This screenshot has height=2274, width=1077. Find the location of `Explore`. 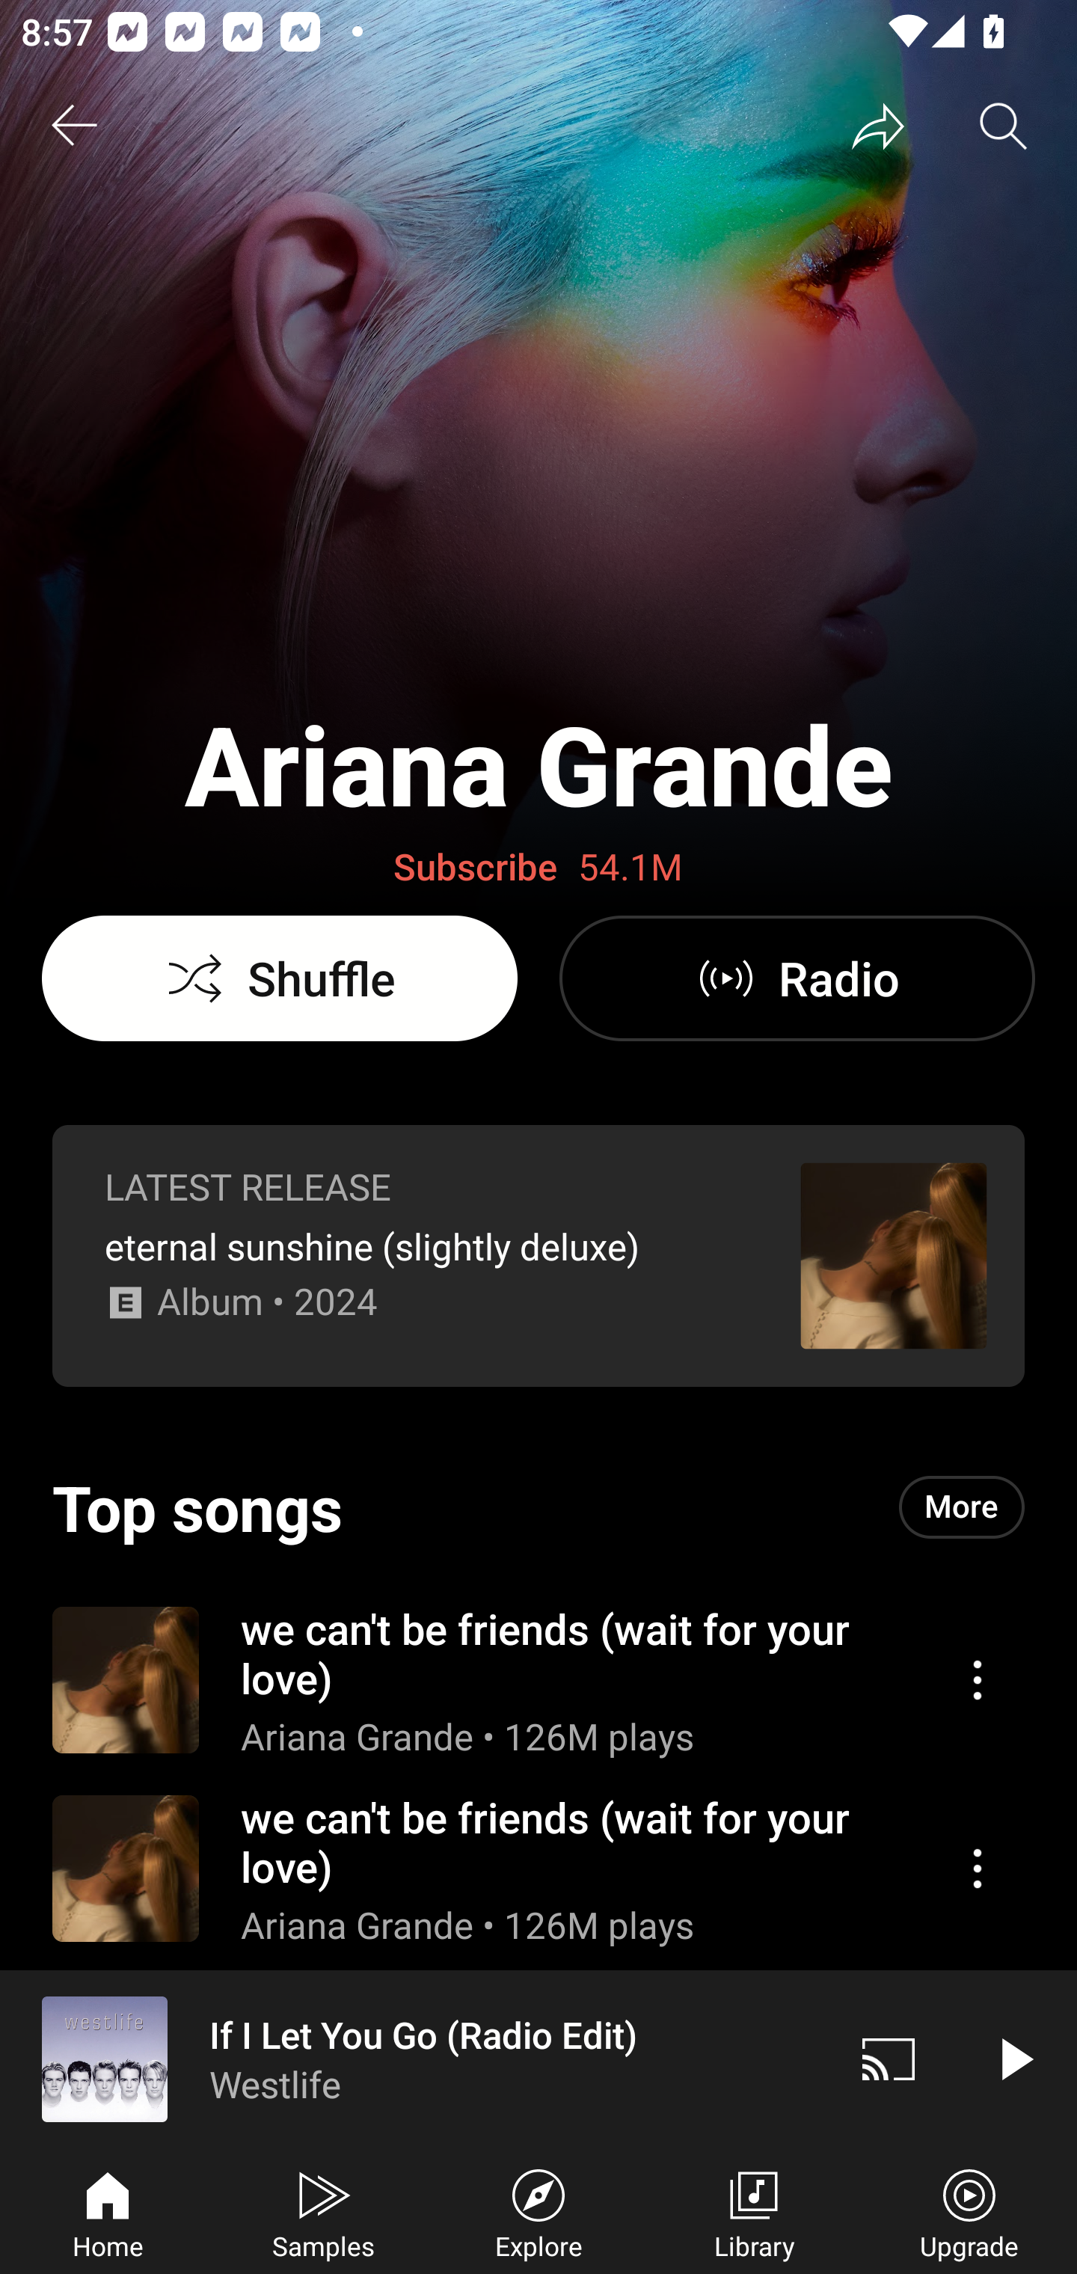

Explore is located at coordinates (538, 2211).